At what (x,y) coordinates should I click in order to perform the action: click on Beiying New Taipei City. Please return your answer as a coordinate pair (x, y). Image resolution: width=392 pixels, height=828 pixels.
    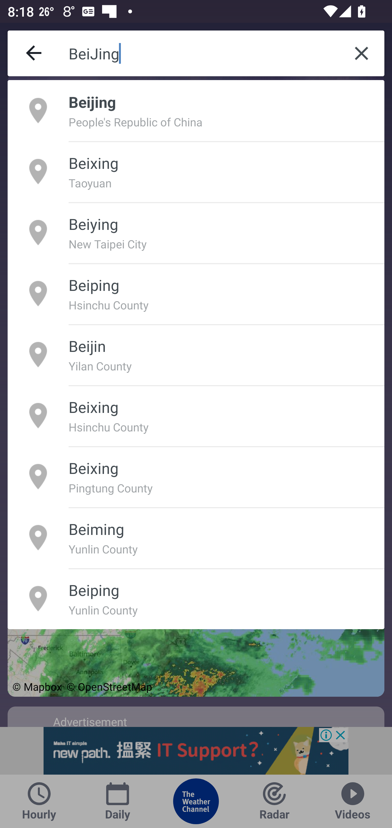
    Looking at the image, I should click on (196, 233).